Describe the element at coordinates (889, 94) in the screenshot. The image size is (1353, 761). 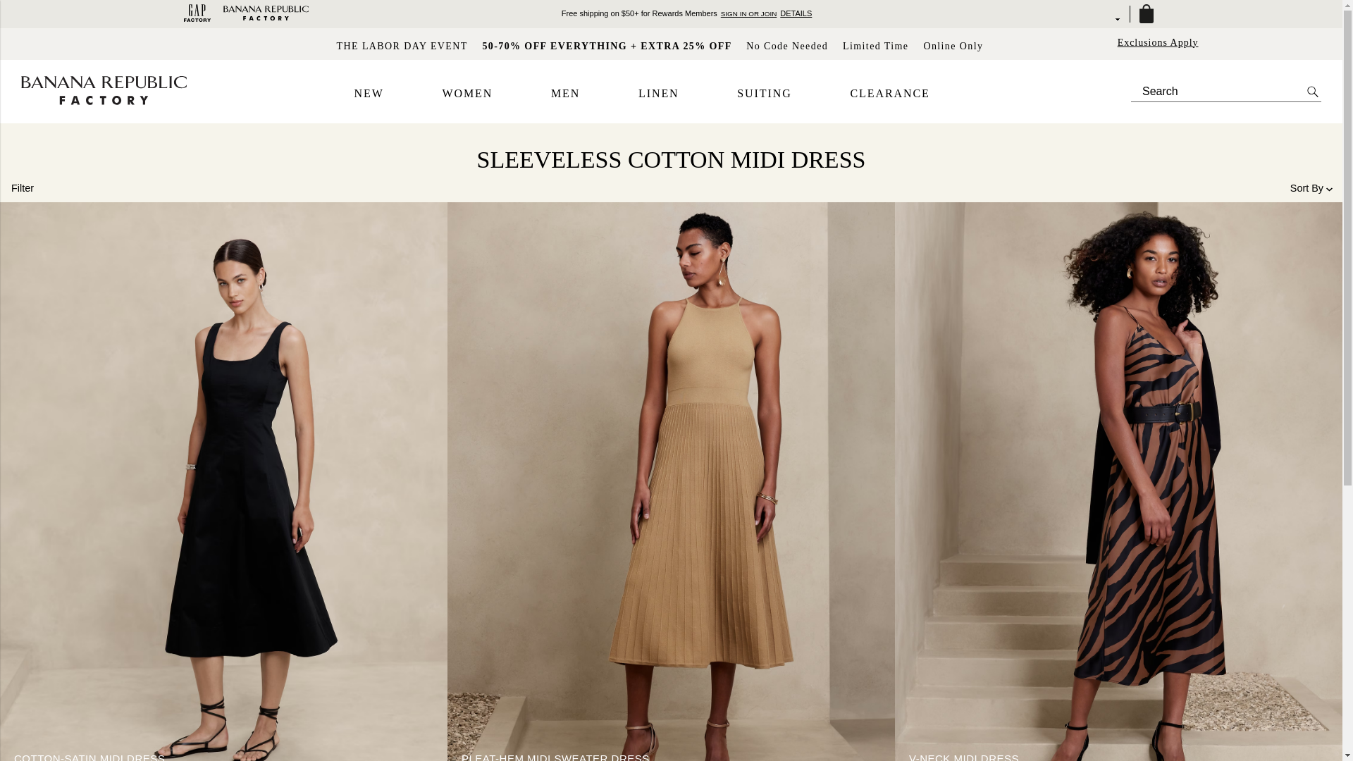
I see `CLEARANCE` at that location.